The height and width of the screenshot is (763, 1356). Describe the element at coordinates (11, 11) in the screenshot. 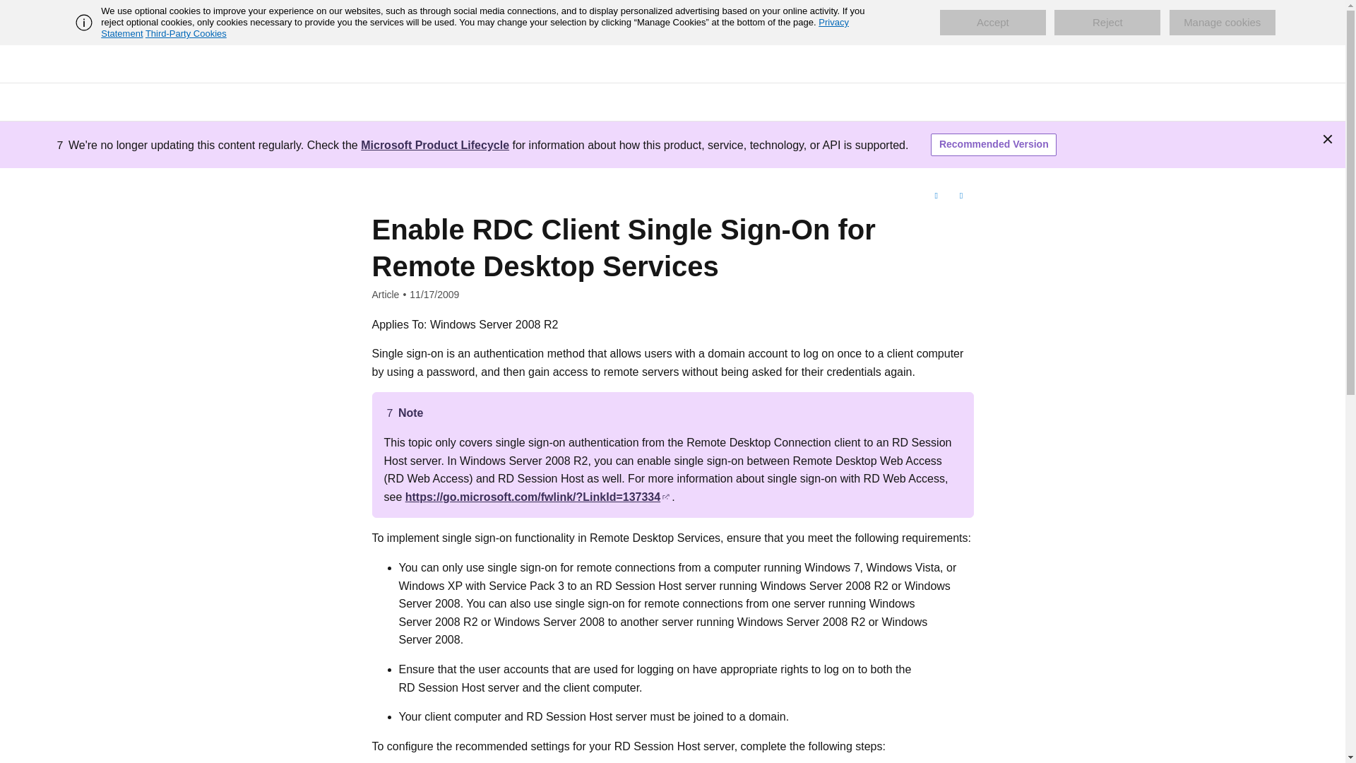

I see `Skip to main content` at that location.